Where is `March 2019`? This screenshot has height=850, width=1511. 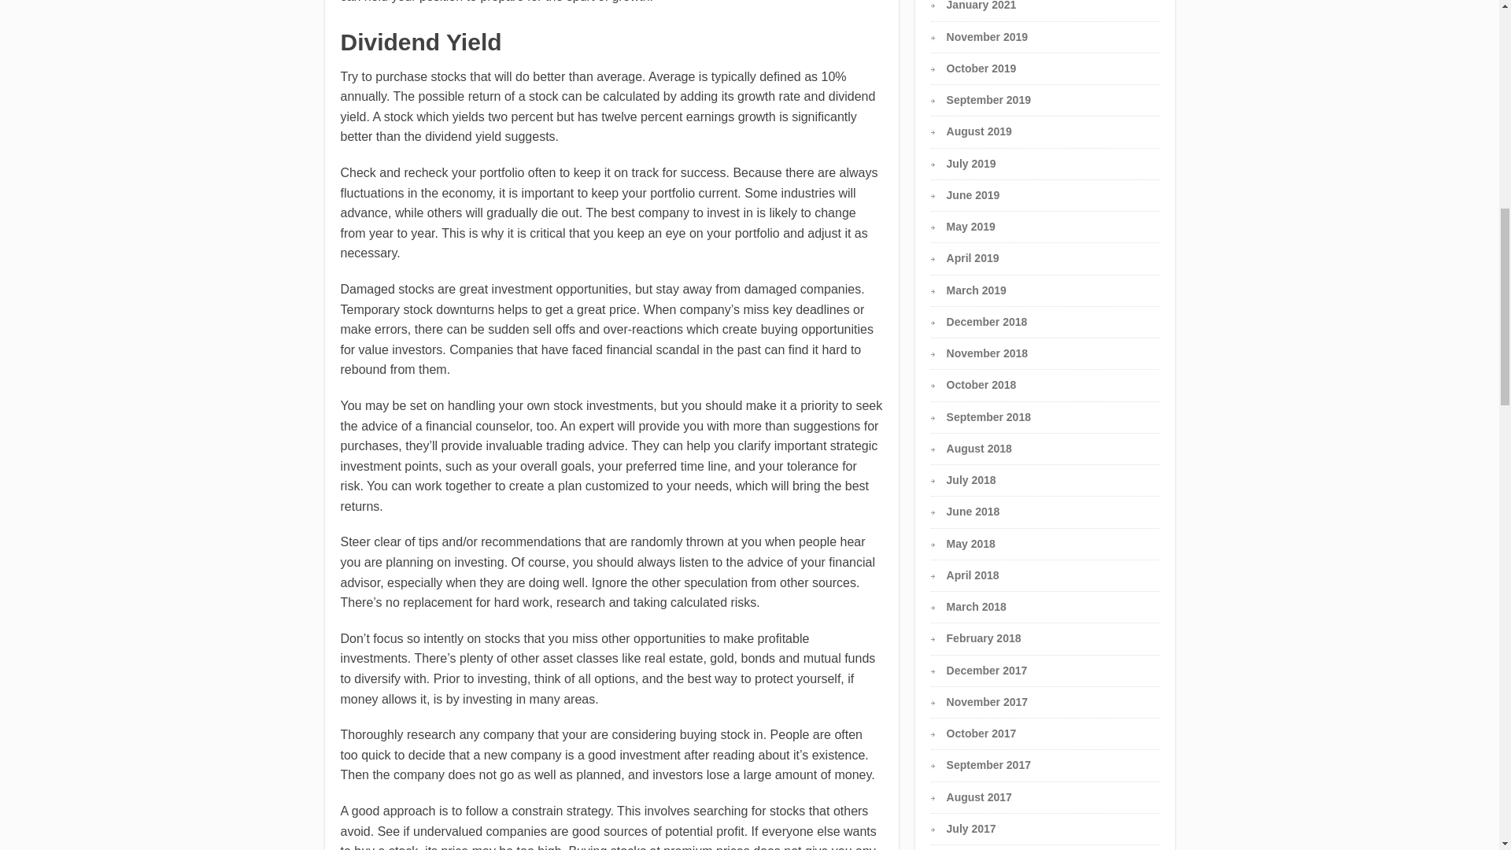
March 2019 is located at coordinates (976, 289).